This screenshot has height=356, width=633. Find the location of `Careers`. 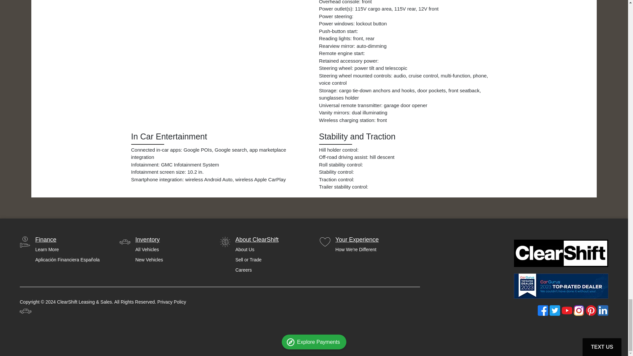

Careers is located at coordinates (257, 270).